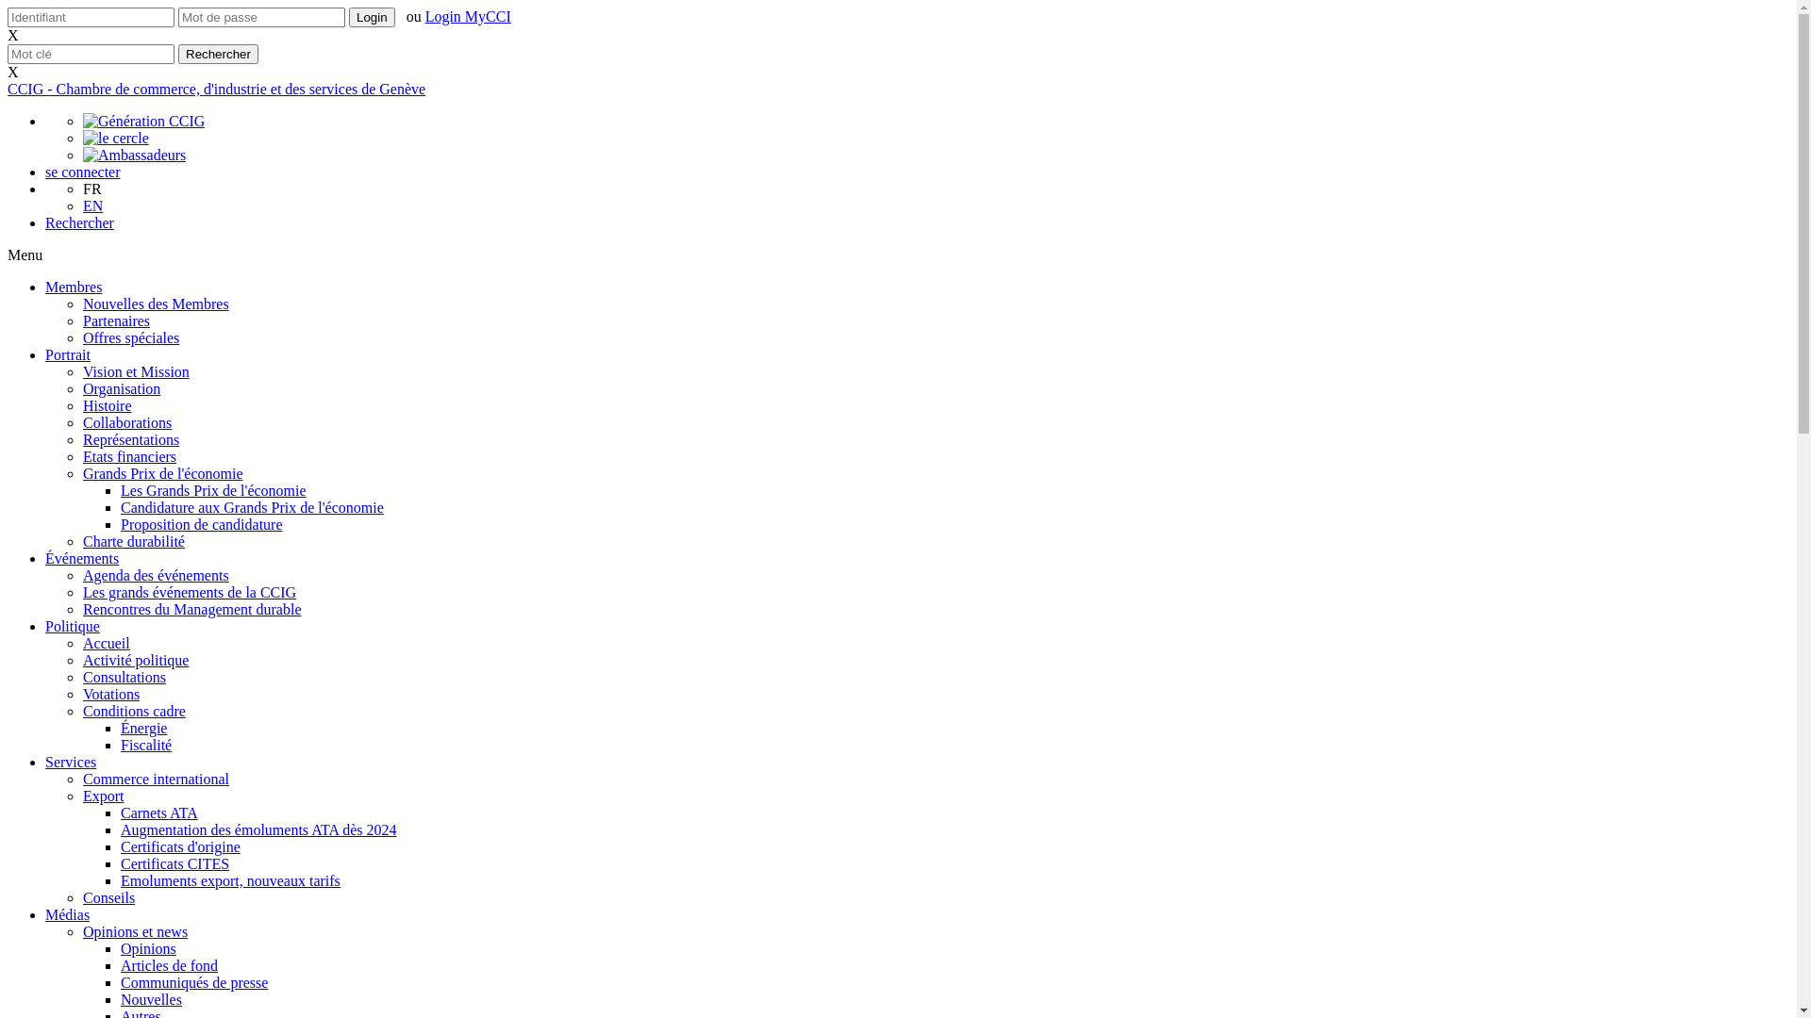 The image size is (1811, 1018). I want to click on Politique, so click(73, 626).